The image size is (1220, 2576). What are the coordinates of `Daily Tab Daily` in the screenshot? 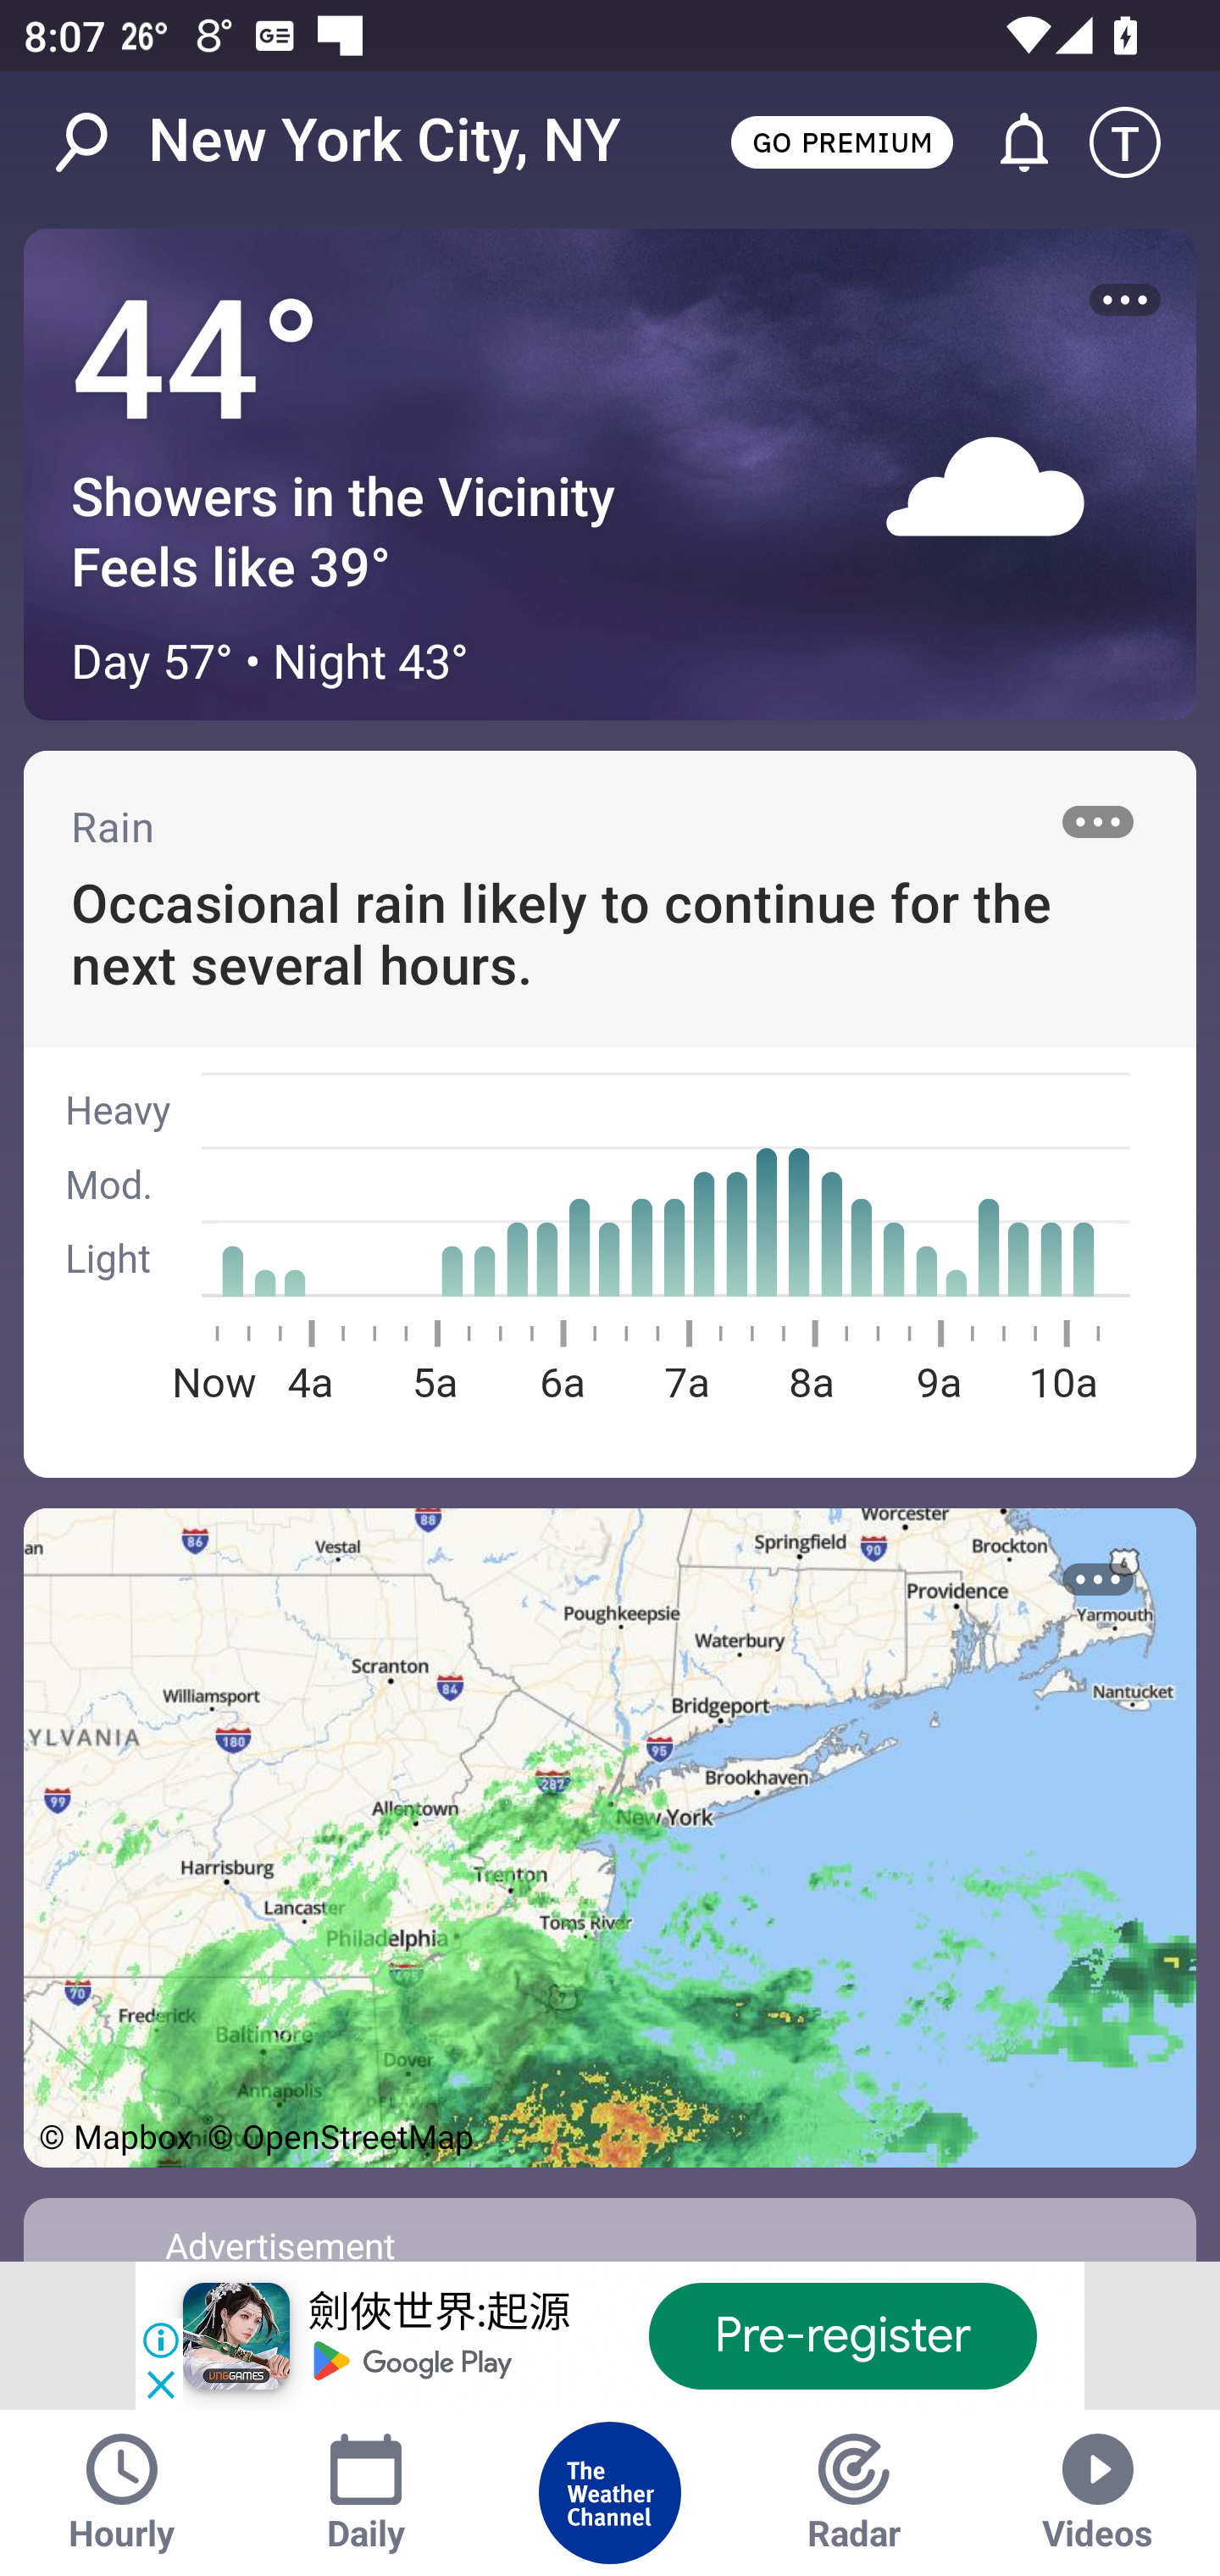 It's located at (366, 2493).